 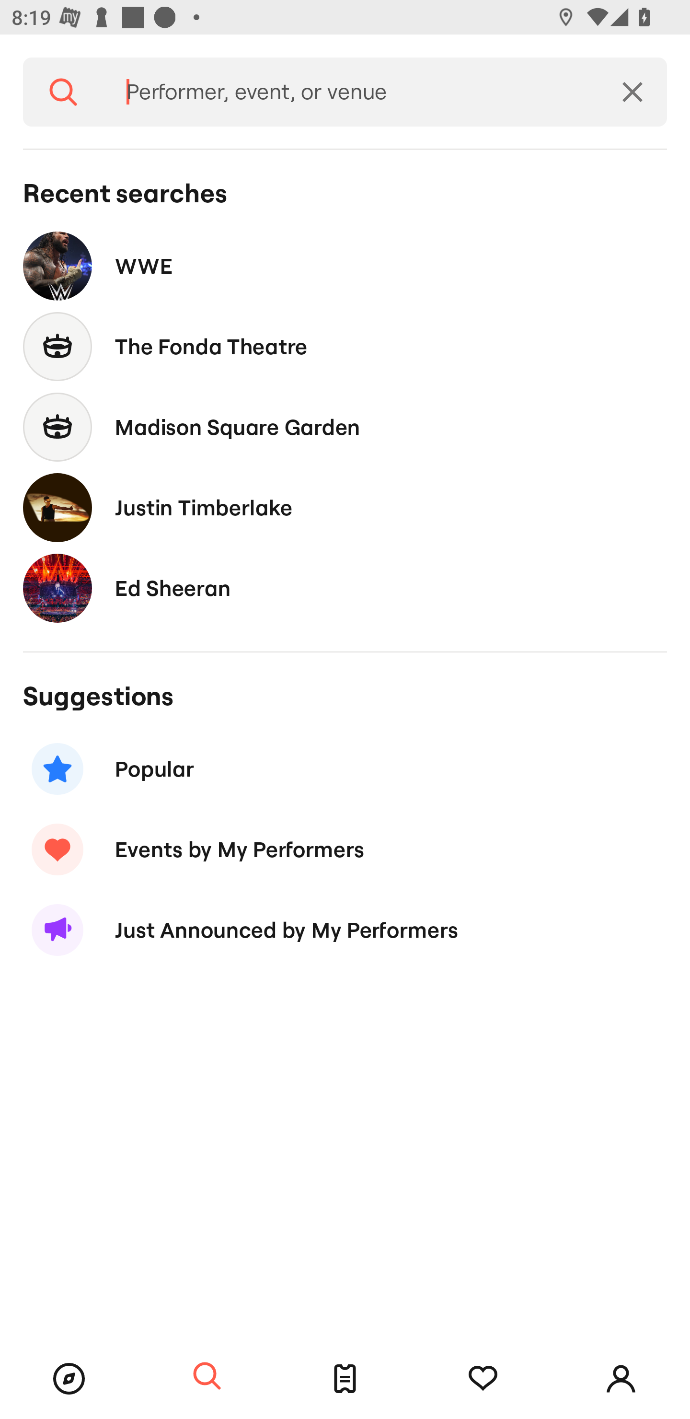 What do you see at coordinates (345, 347) in the screenshot?
I see `The Fonda Theatre` at bounding box center [345, 347].